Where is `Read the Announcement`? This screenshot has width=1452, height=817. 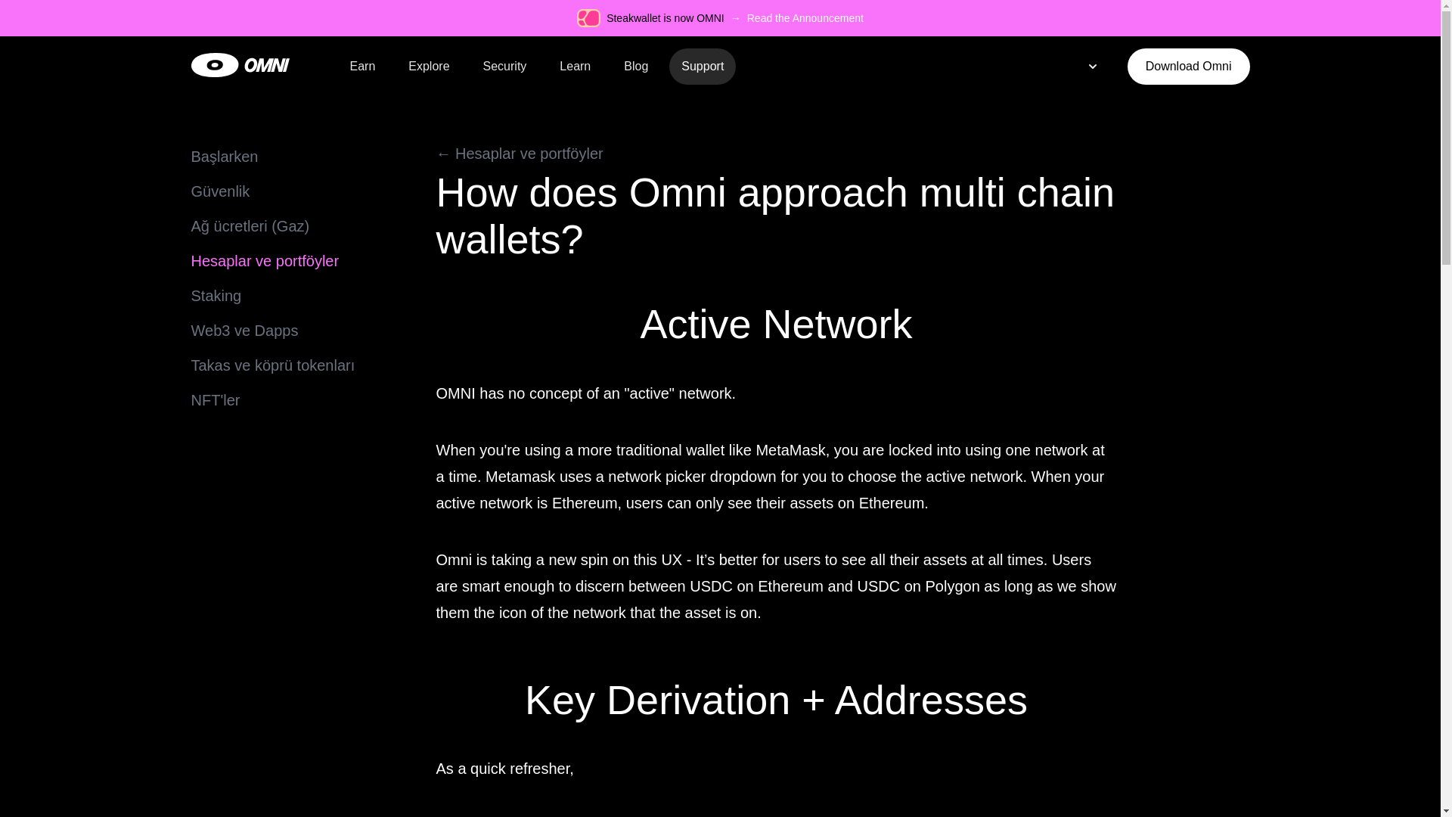
Read the Announcement is located at coordinates (805, 18).